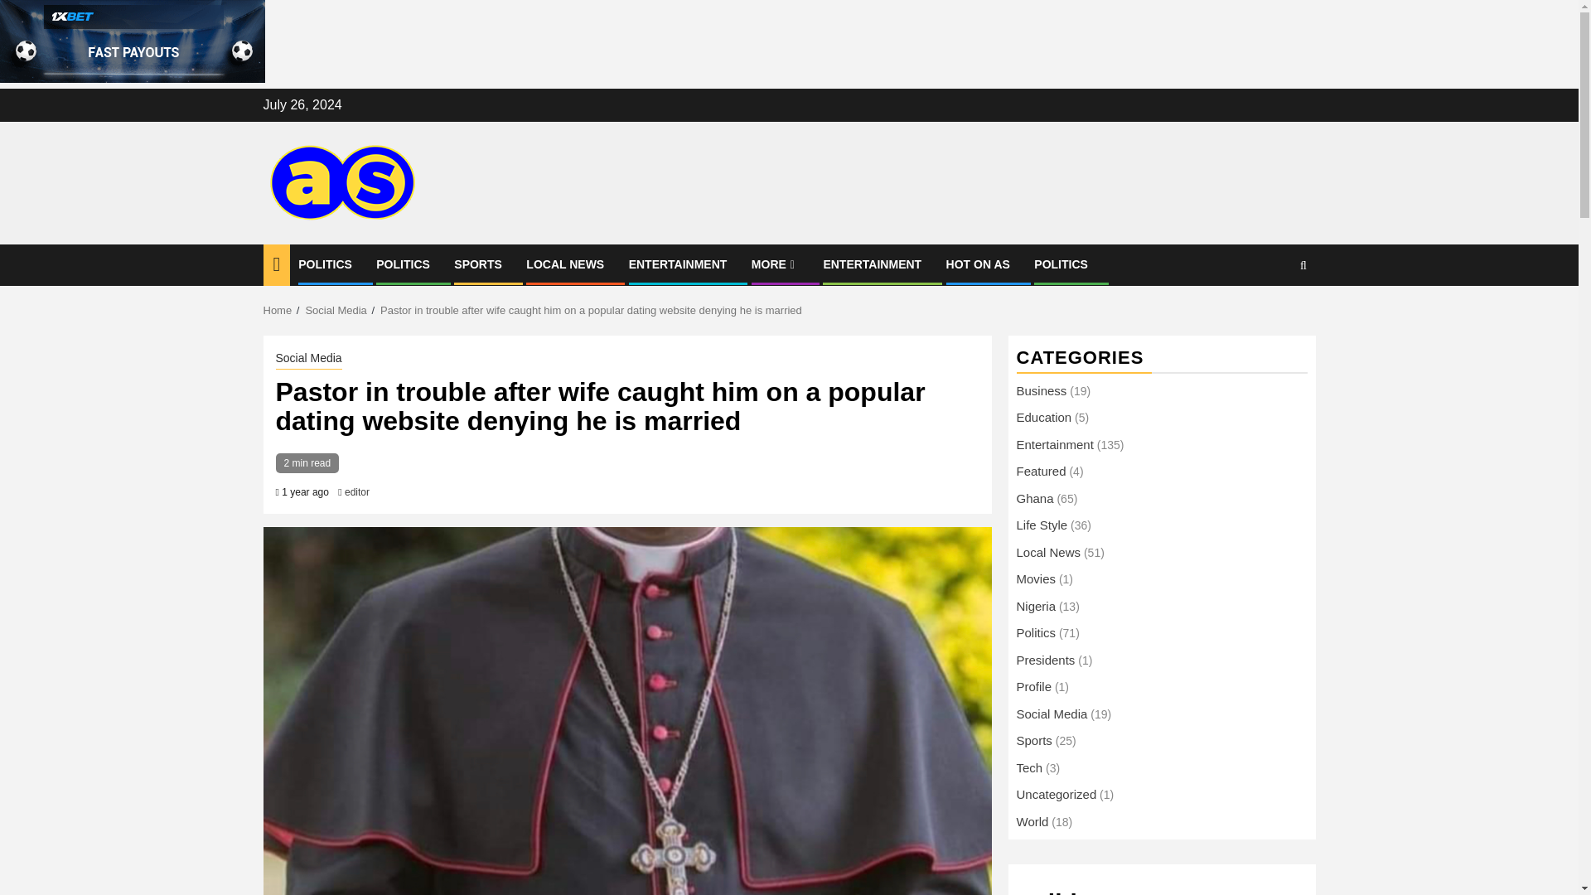 Image resolution: width=1591 pixels, height=895 pixels. What do you see at coordinates (278, 310) in the screenshot?
I see `Home` at bounding box center [278, 310].